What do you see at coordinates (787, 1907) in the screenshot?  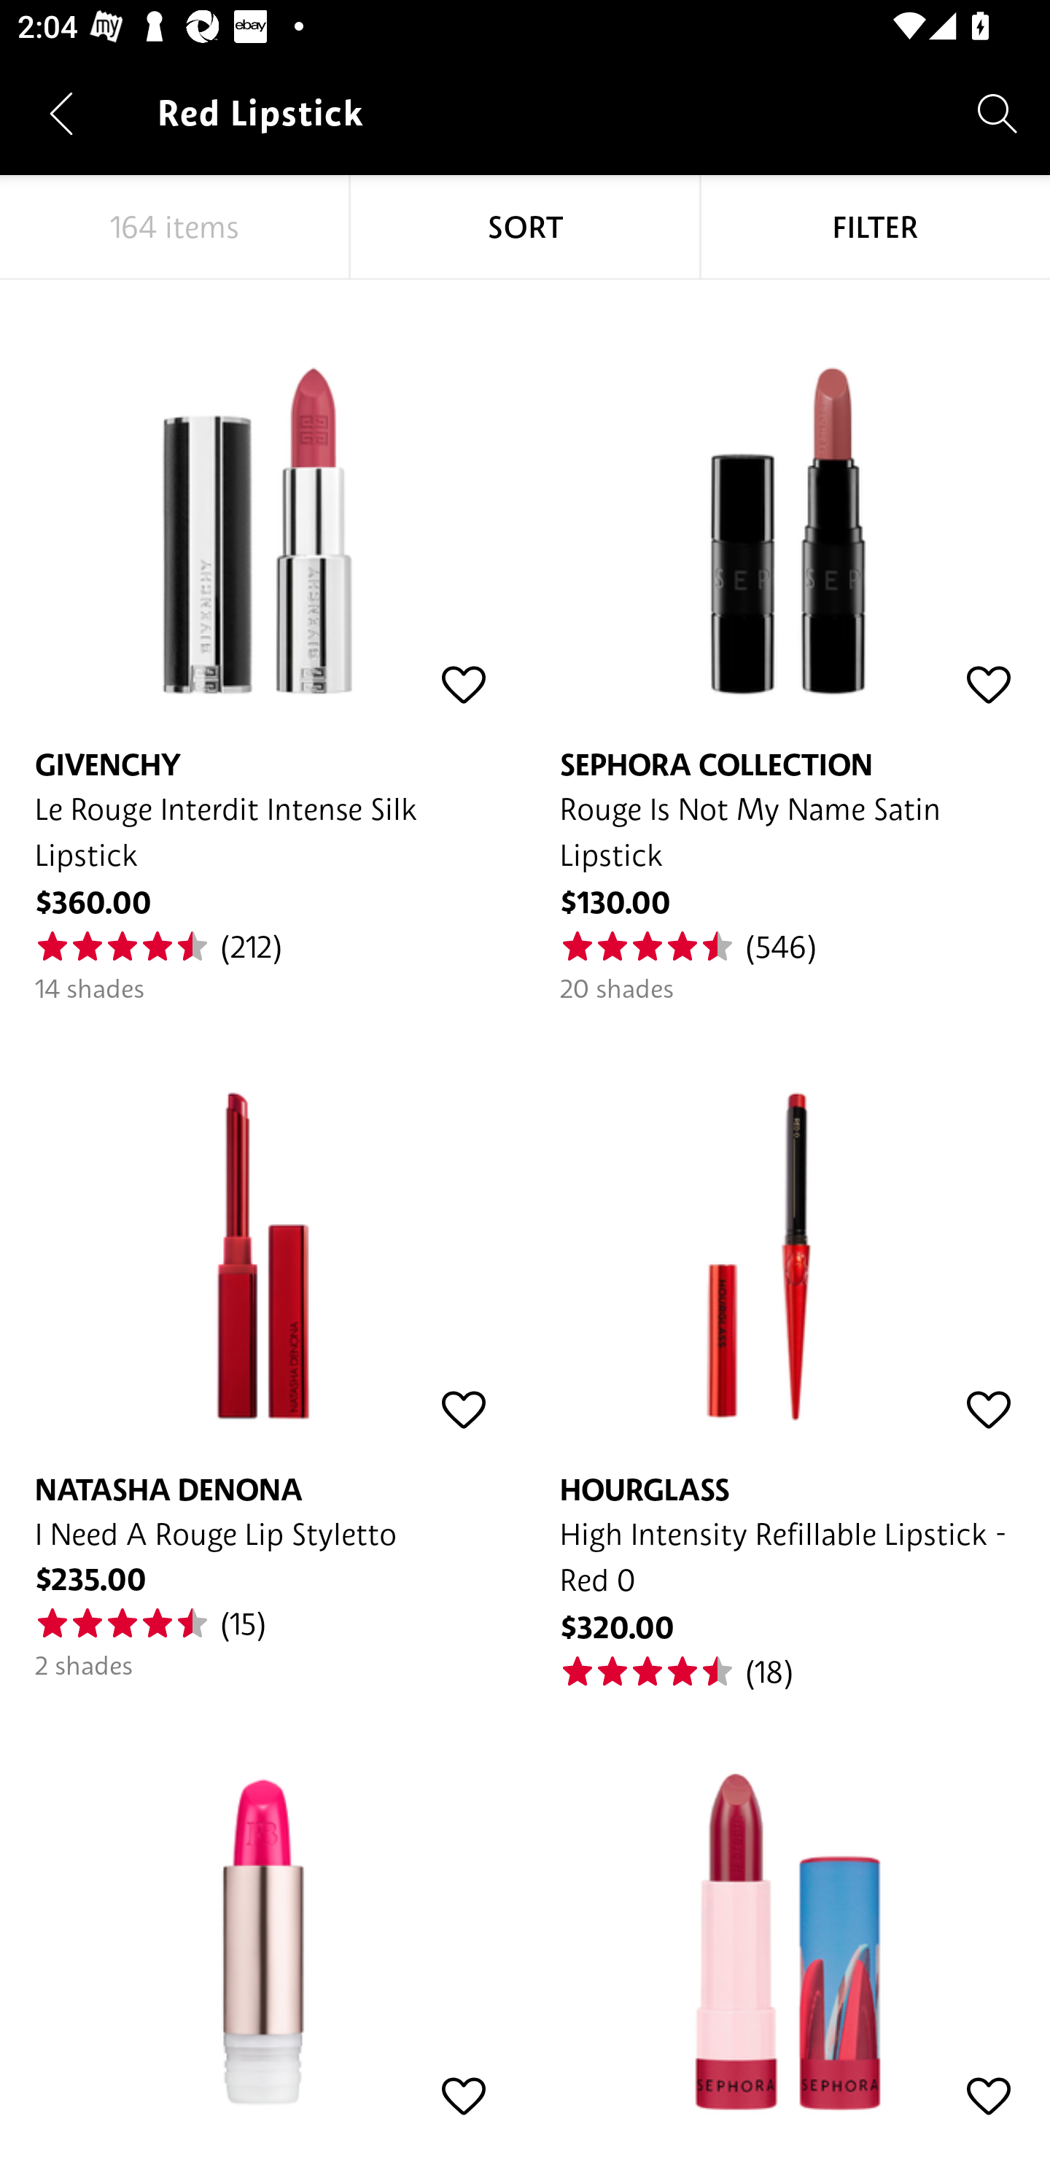 I see `SEPHORA COLLECTION` at bounding box center [787, 1907].